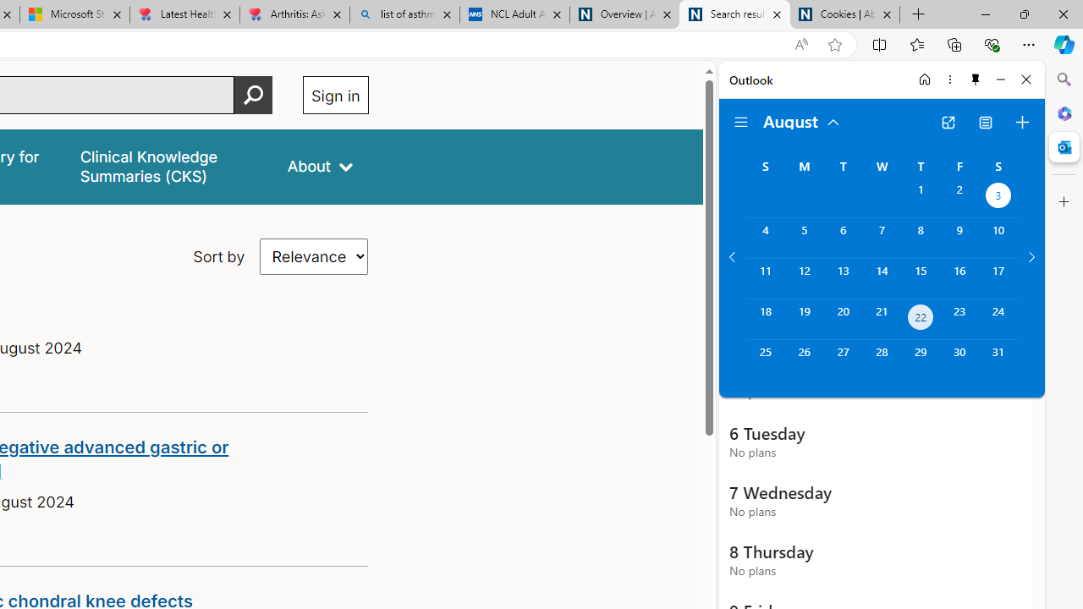  What do you see at coordinates (1064, 147) in the screenshot?
I see `Close Outlook pane` at bounding box center [1064, 147].